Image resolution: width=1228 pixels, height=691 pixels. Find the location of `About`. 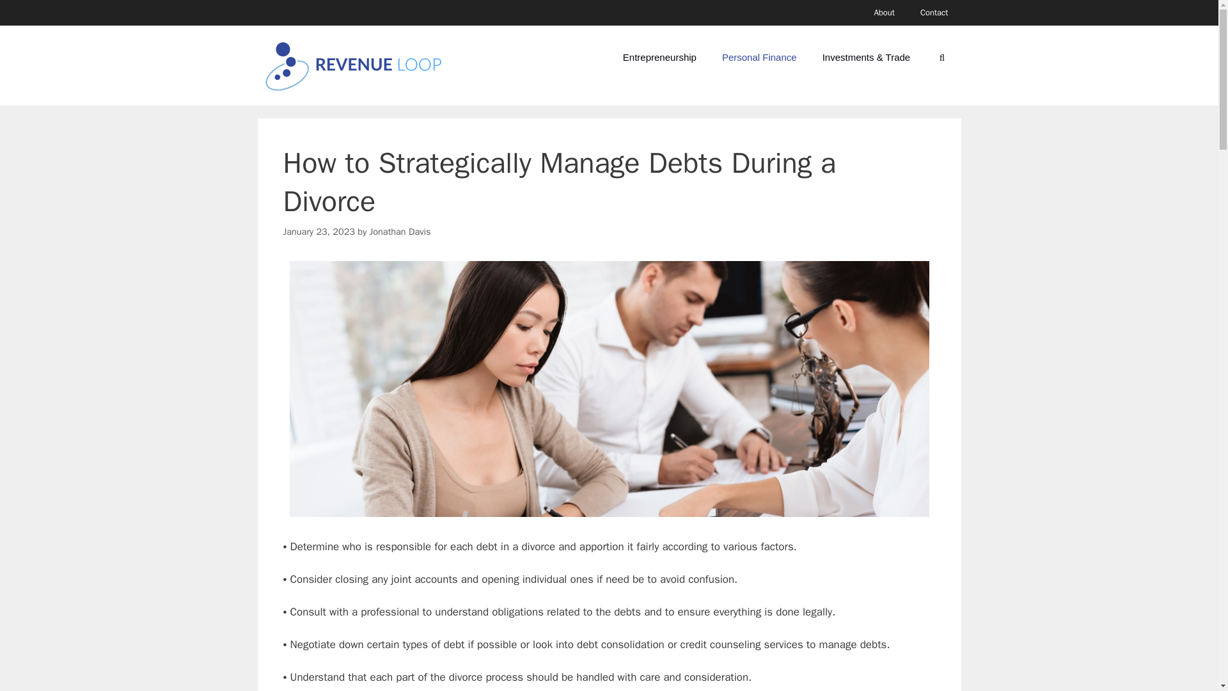

About is located at coordinates (884, 13).